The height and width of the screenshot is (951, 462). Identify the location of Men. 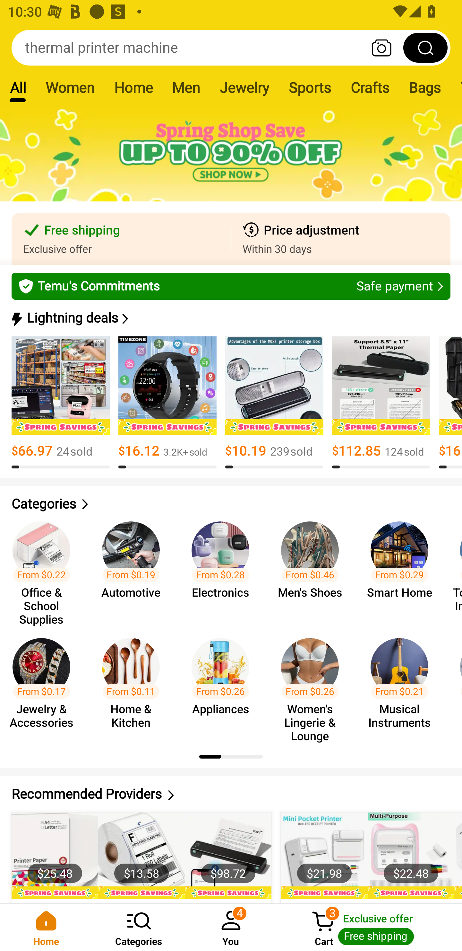
(186, 87).